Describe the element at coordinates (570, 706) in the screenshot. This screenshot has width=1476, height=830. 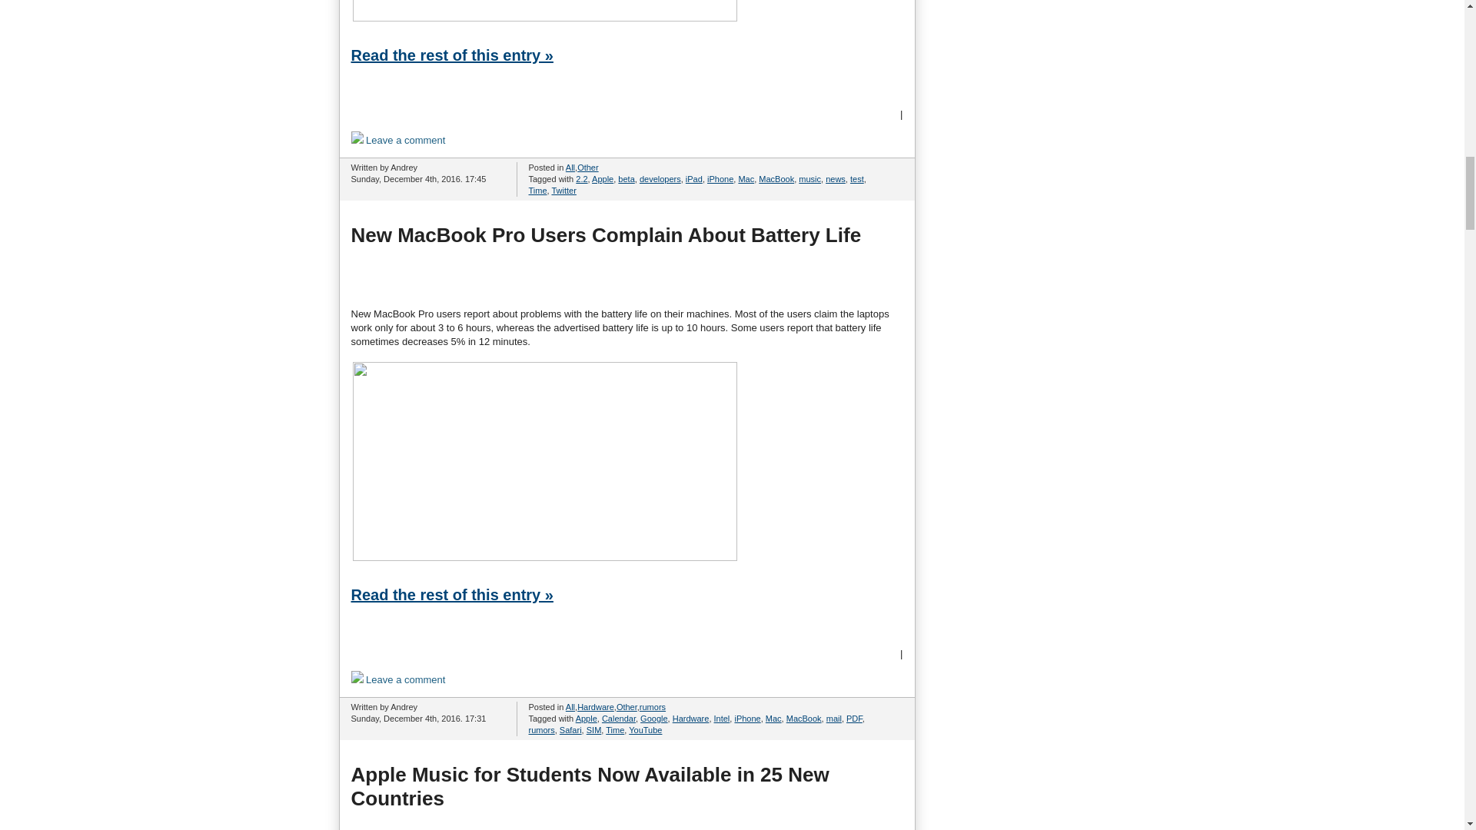
I see `View all posts in All` at that location.